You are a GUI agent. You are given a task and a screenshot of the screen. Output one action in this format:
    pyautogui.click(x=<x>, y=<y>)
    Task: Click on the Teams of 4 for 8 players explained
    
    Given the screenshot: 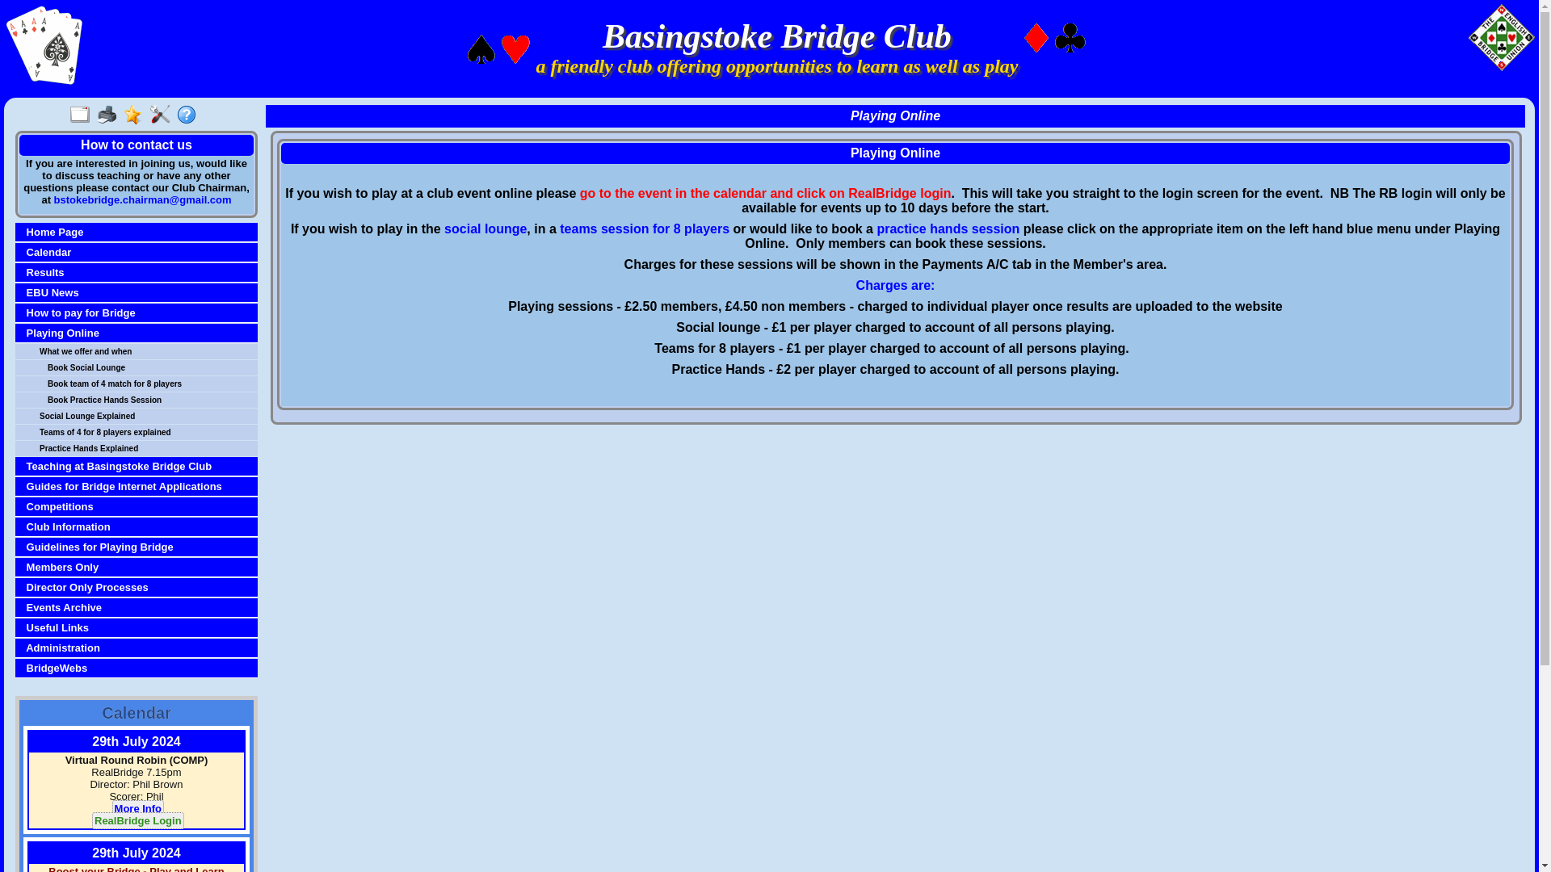 What is the action you would take?
    pyautogui.click(x=147, y=433)
    